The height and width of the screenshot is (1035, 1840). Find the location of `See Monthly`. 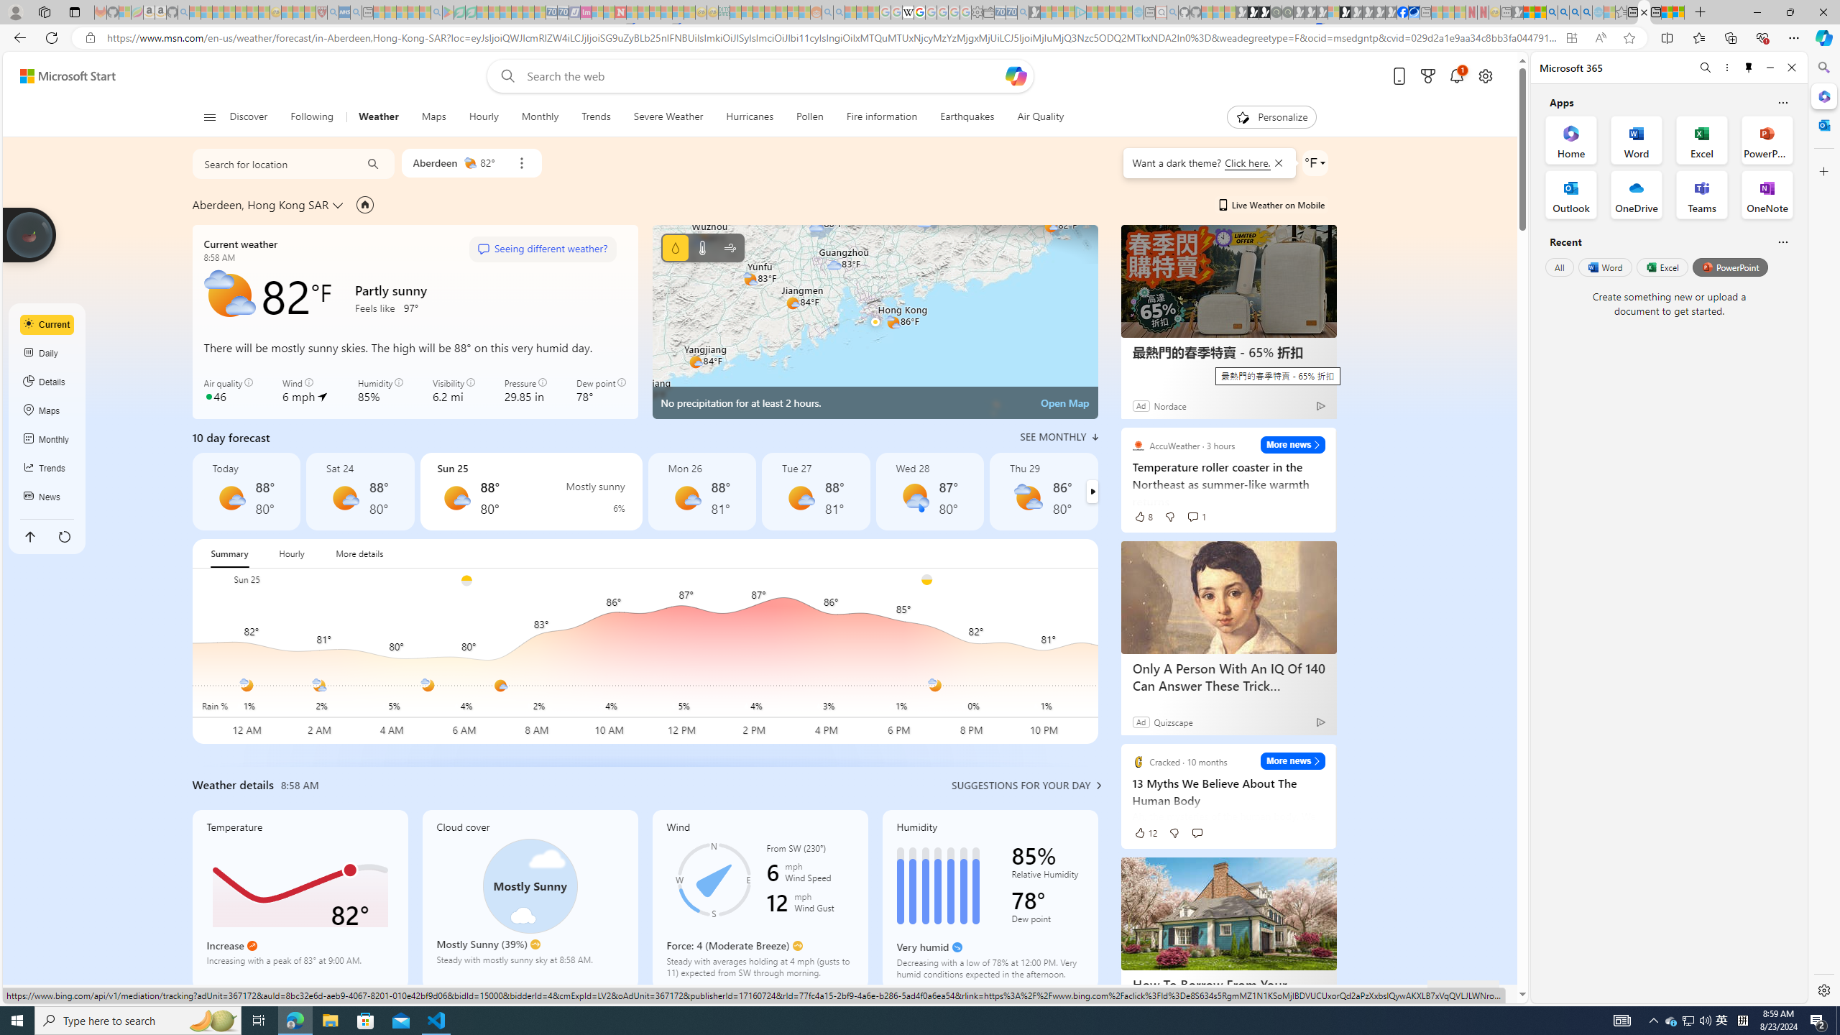

See Monthly is located at coordinates (1059, 437).